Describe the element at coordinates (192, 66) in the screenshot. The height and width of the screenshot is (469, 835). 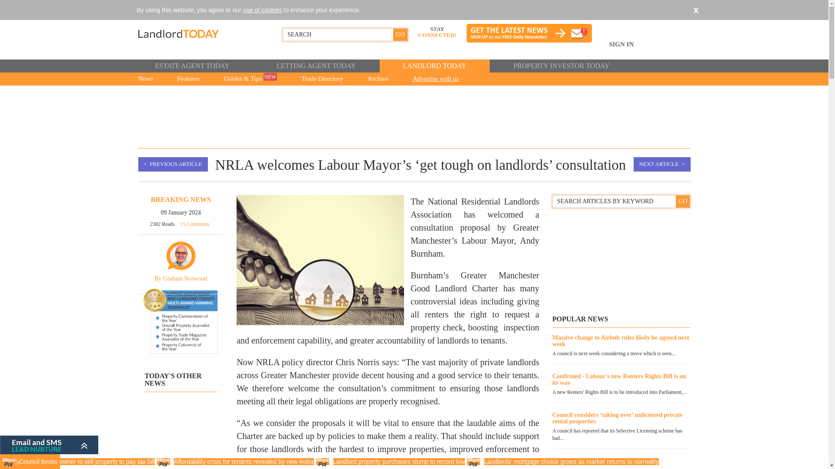
I see `ESTATE AGENT TODAY` at that location.